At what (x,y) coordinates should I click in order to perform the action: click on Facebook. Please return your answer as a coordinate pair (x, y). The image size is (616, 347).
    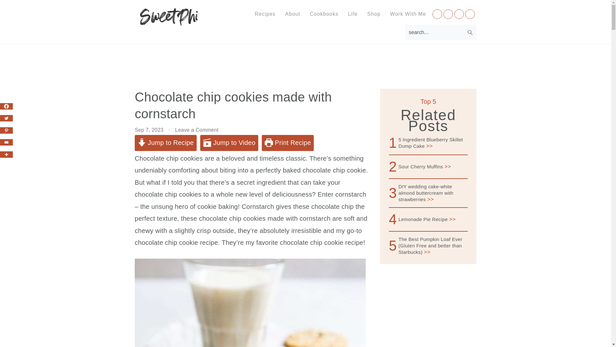
    Looking at the image, I should click on (6, 106).